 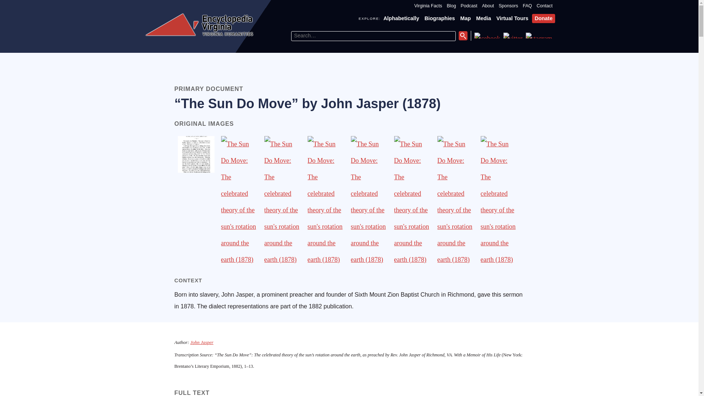 What do you see at coordinates (469, 6) in the screenshot?
I see `Podcast` at bounding box center [469, 6].